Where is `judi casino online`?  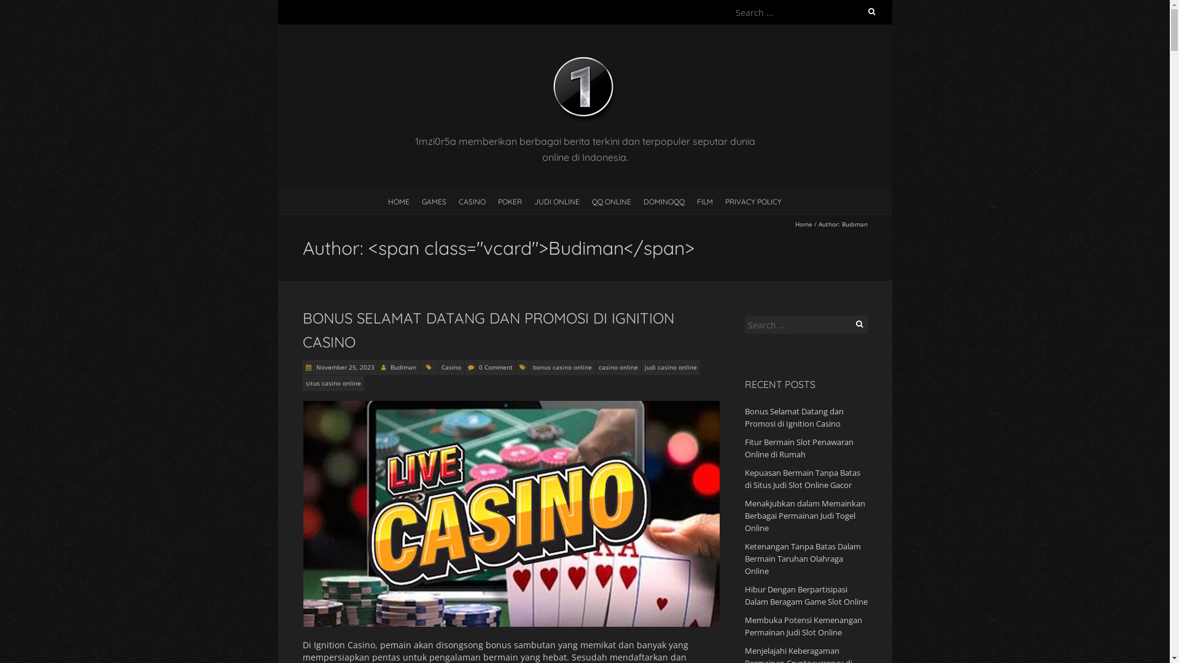 judi casino online is located at coordinates (671, 367).